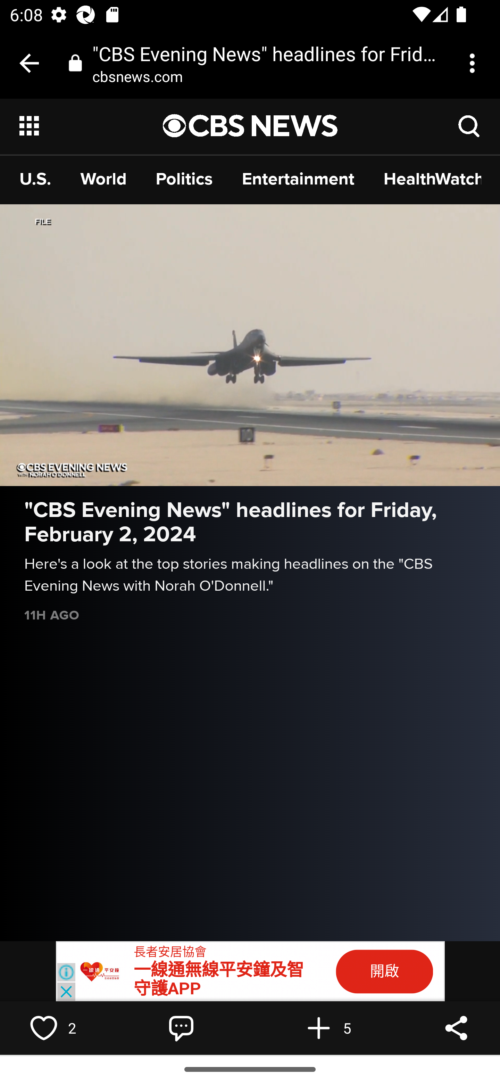  I want to click on Media Player, so click(250, 345).